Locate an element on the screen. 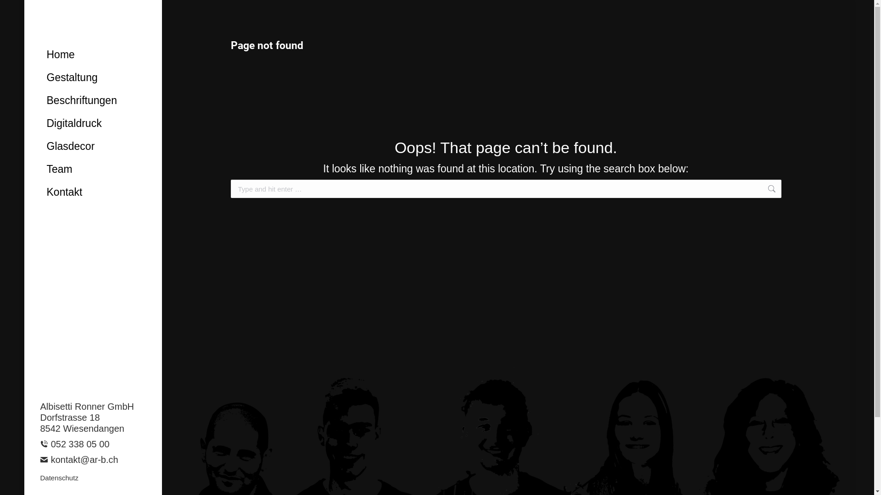 This screenshot has width=881, height=495. Home is located at coordinates (100, 55).